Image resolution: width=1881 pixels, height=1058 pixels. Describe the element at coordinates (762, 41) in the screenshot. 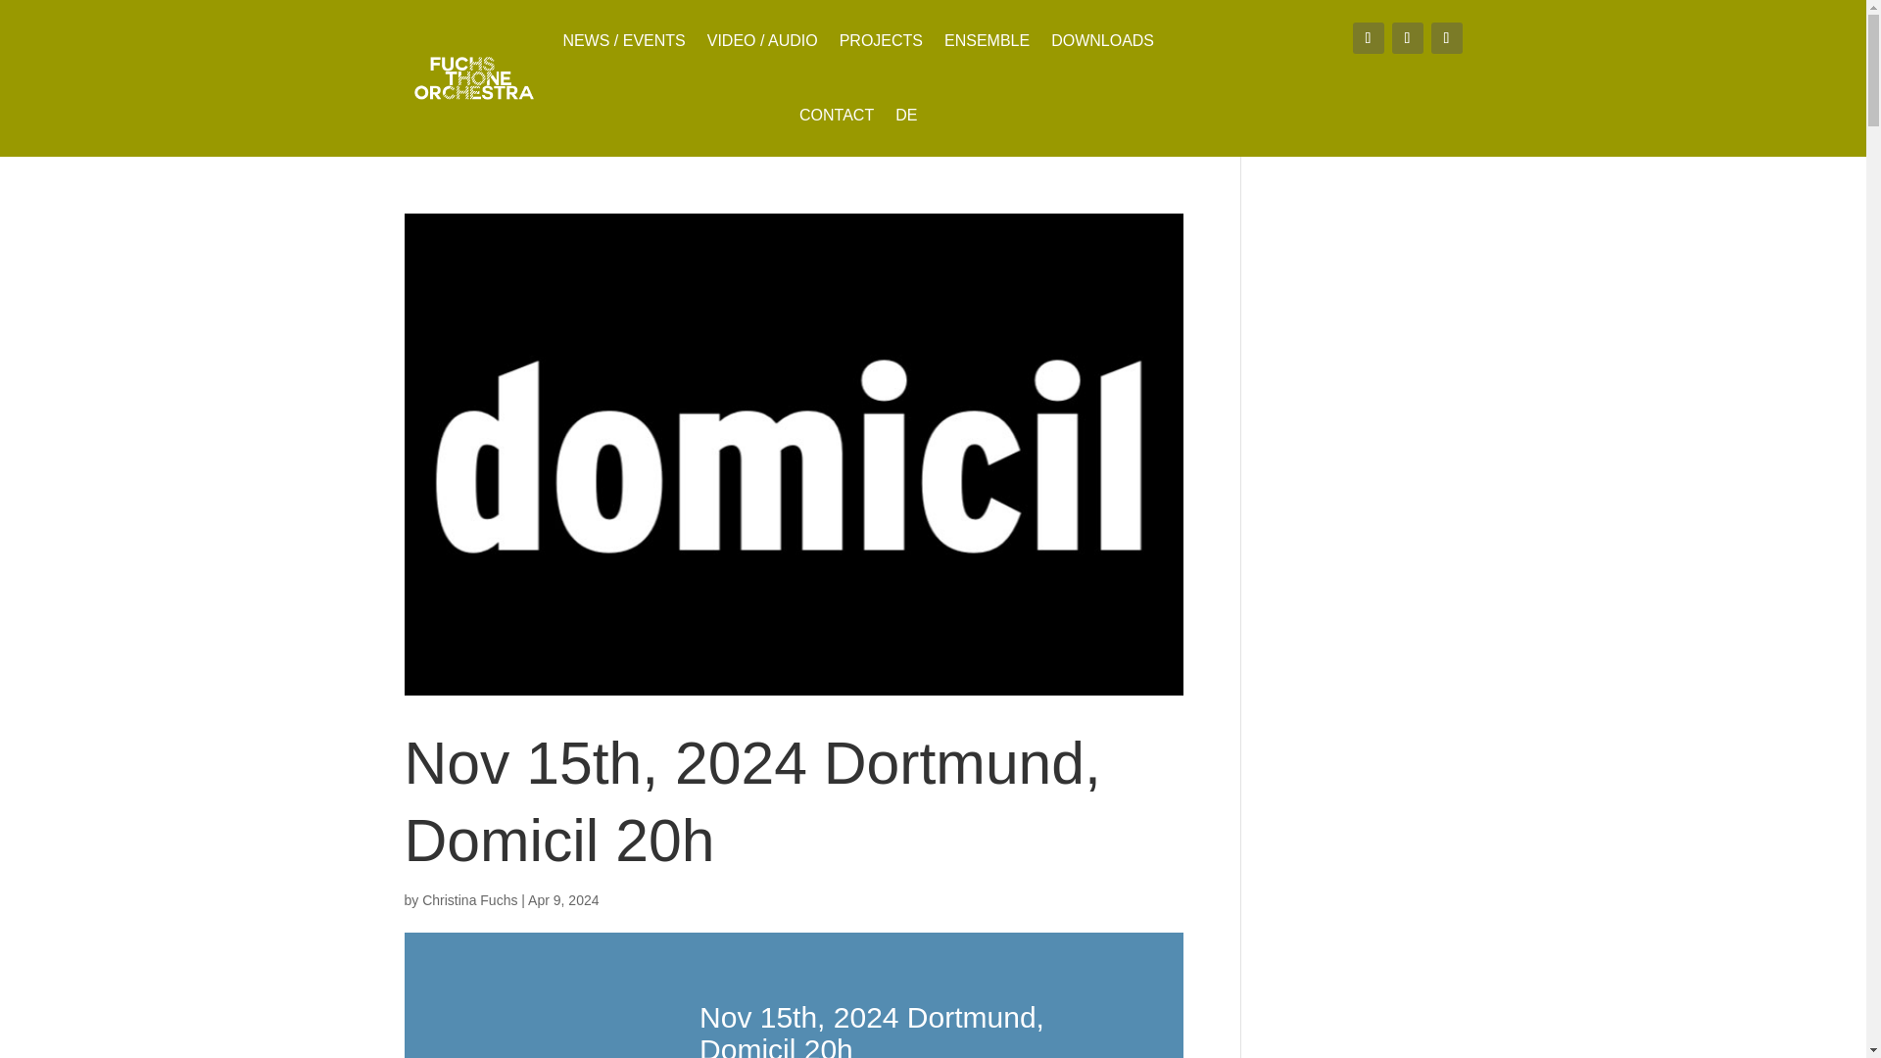

I see `Listen and watch FUCHSTHONEs videos and soundfiles` at that location.